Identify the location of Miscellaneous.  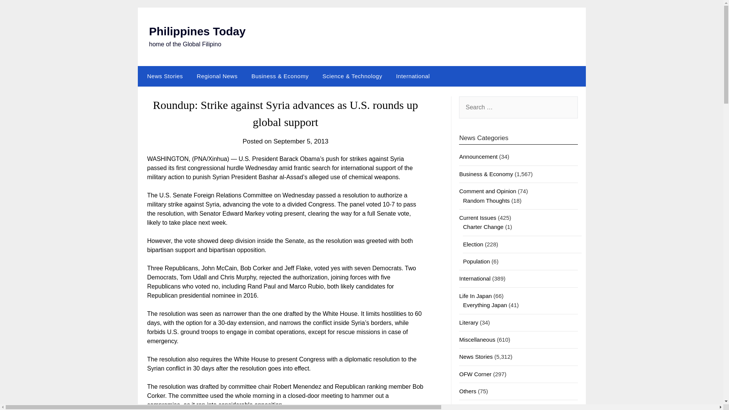
(477, 339).